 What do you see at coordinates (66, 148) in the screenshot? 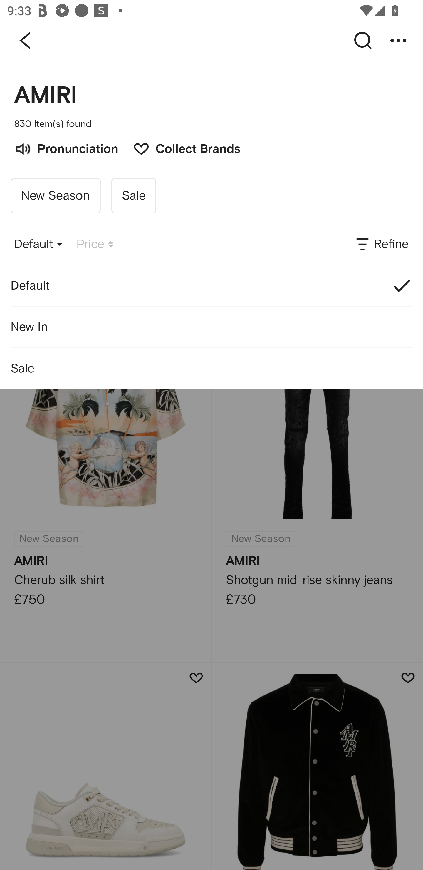
I see `Pronunciation` at bounding box center [66, 148].